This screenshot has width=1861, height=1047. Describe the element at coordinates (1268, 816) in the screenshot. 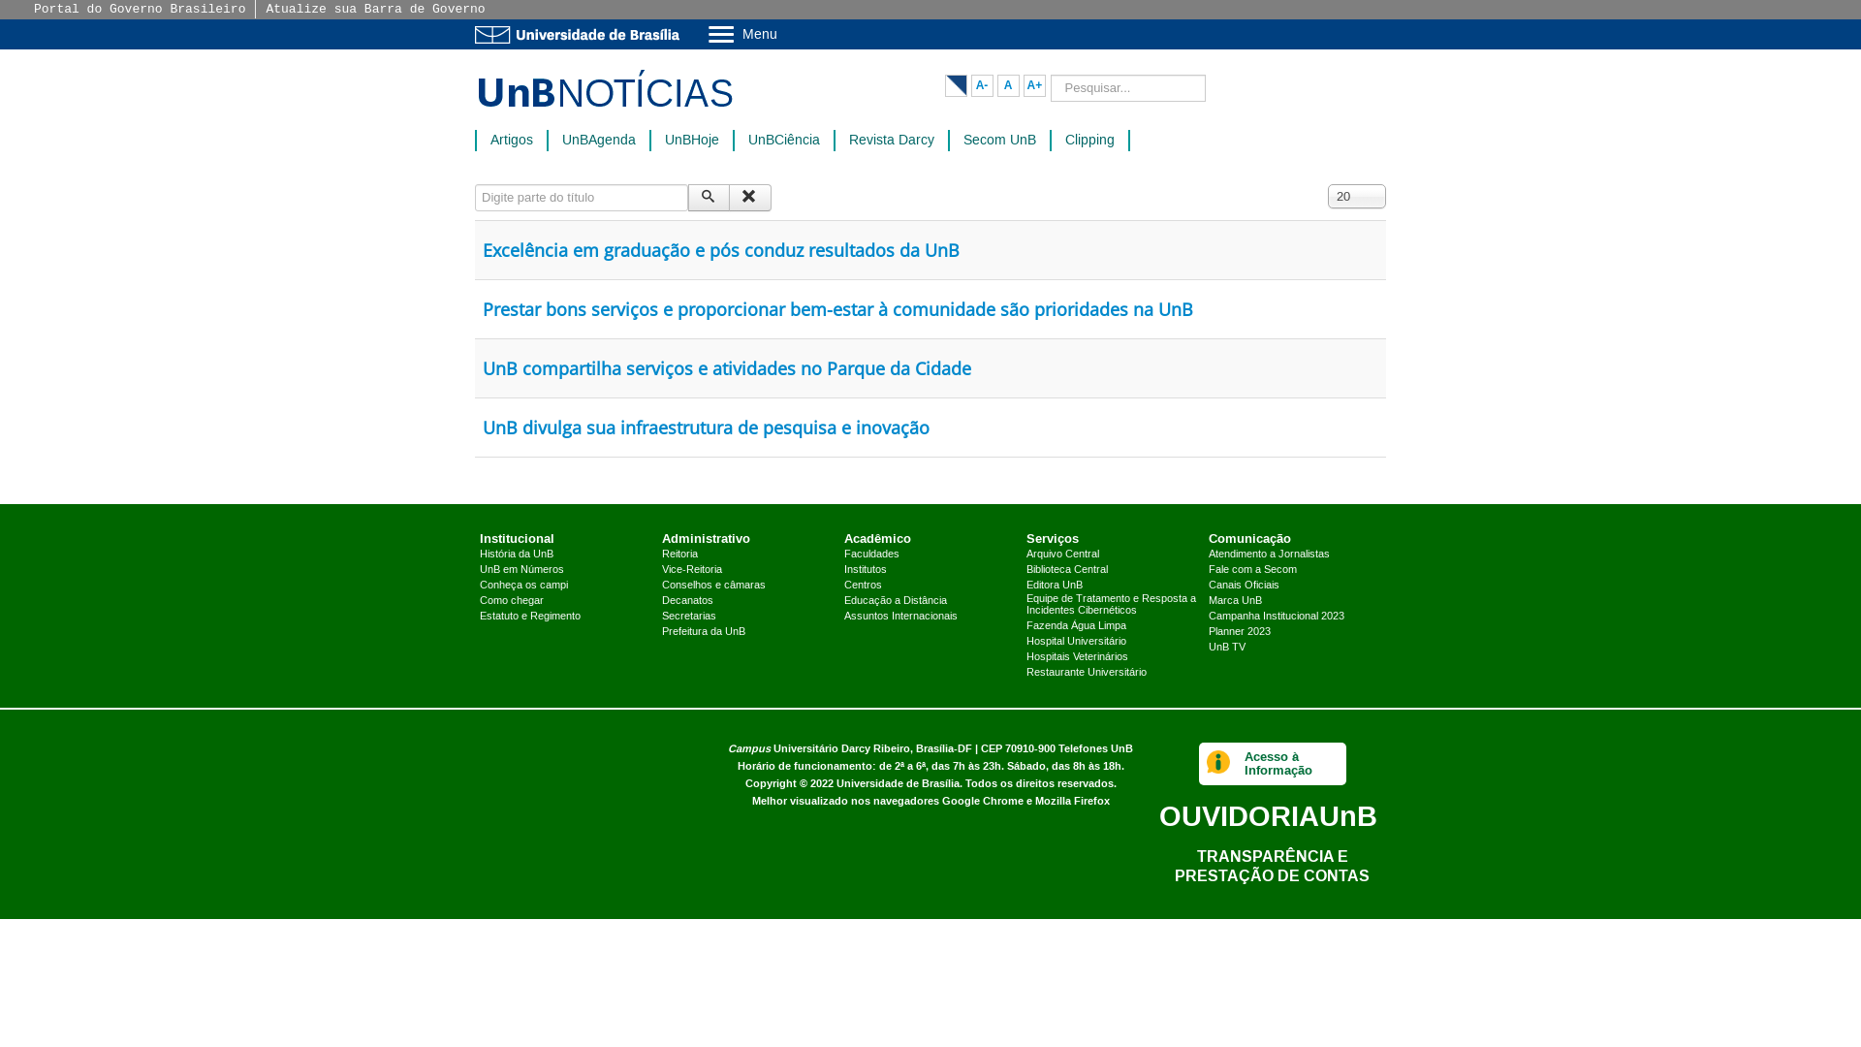

I see `OUVIDORIAUnB` at that location.